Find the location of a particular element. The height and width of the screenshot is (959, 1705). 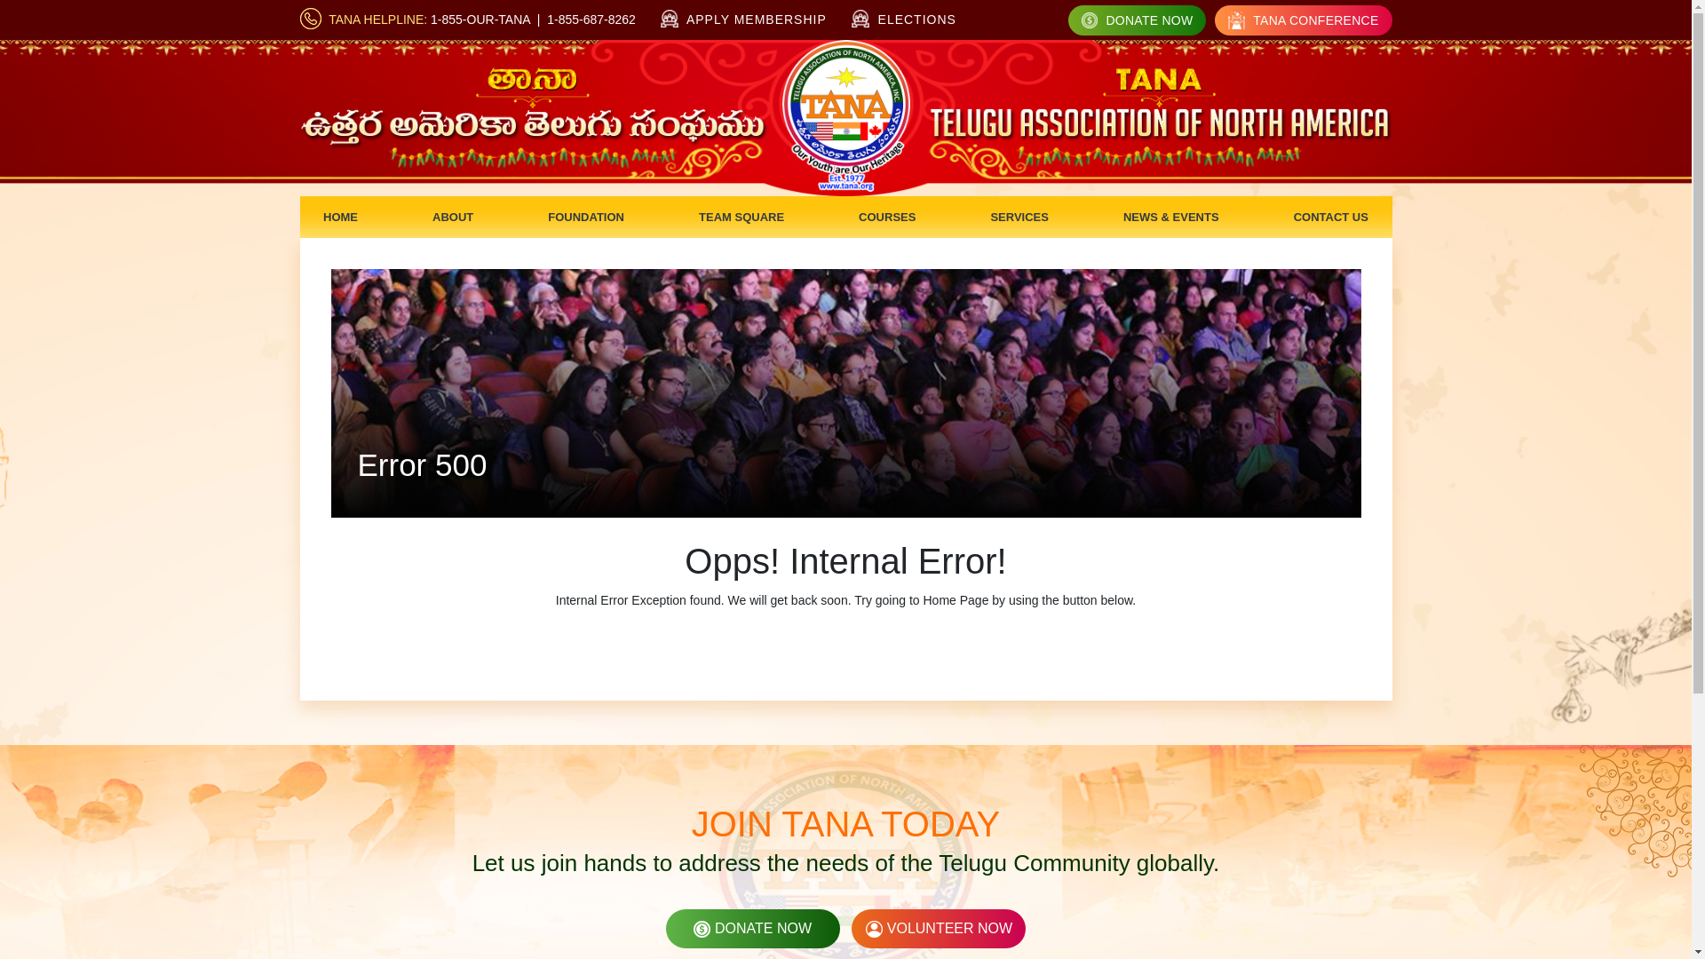

1-855-687-8262 is located at coordinates (591, 20).